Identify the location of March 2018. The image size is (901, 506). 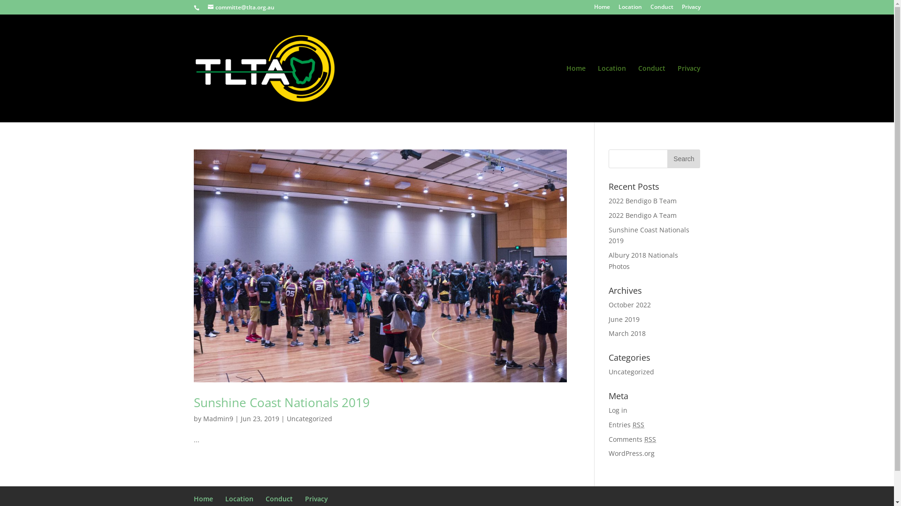
(627, 334).